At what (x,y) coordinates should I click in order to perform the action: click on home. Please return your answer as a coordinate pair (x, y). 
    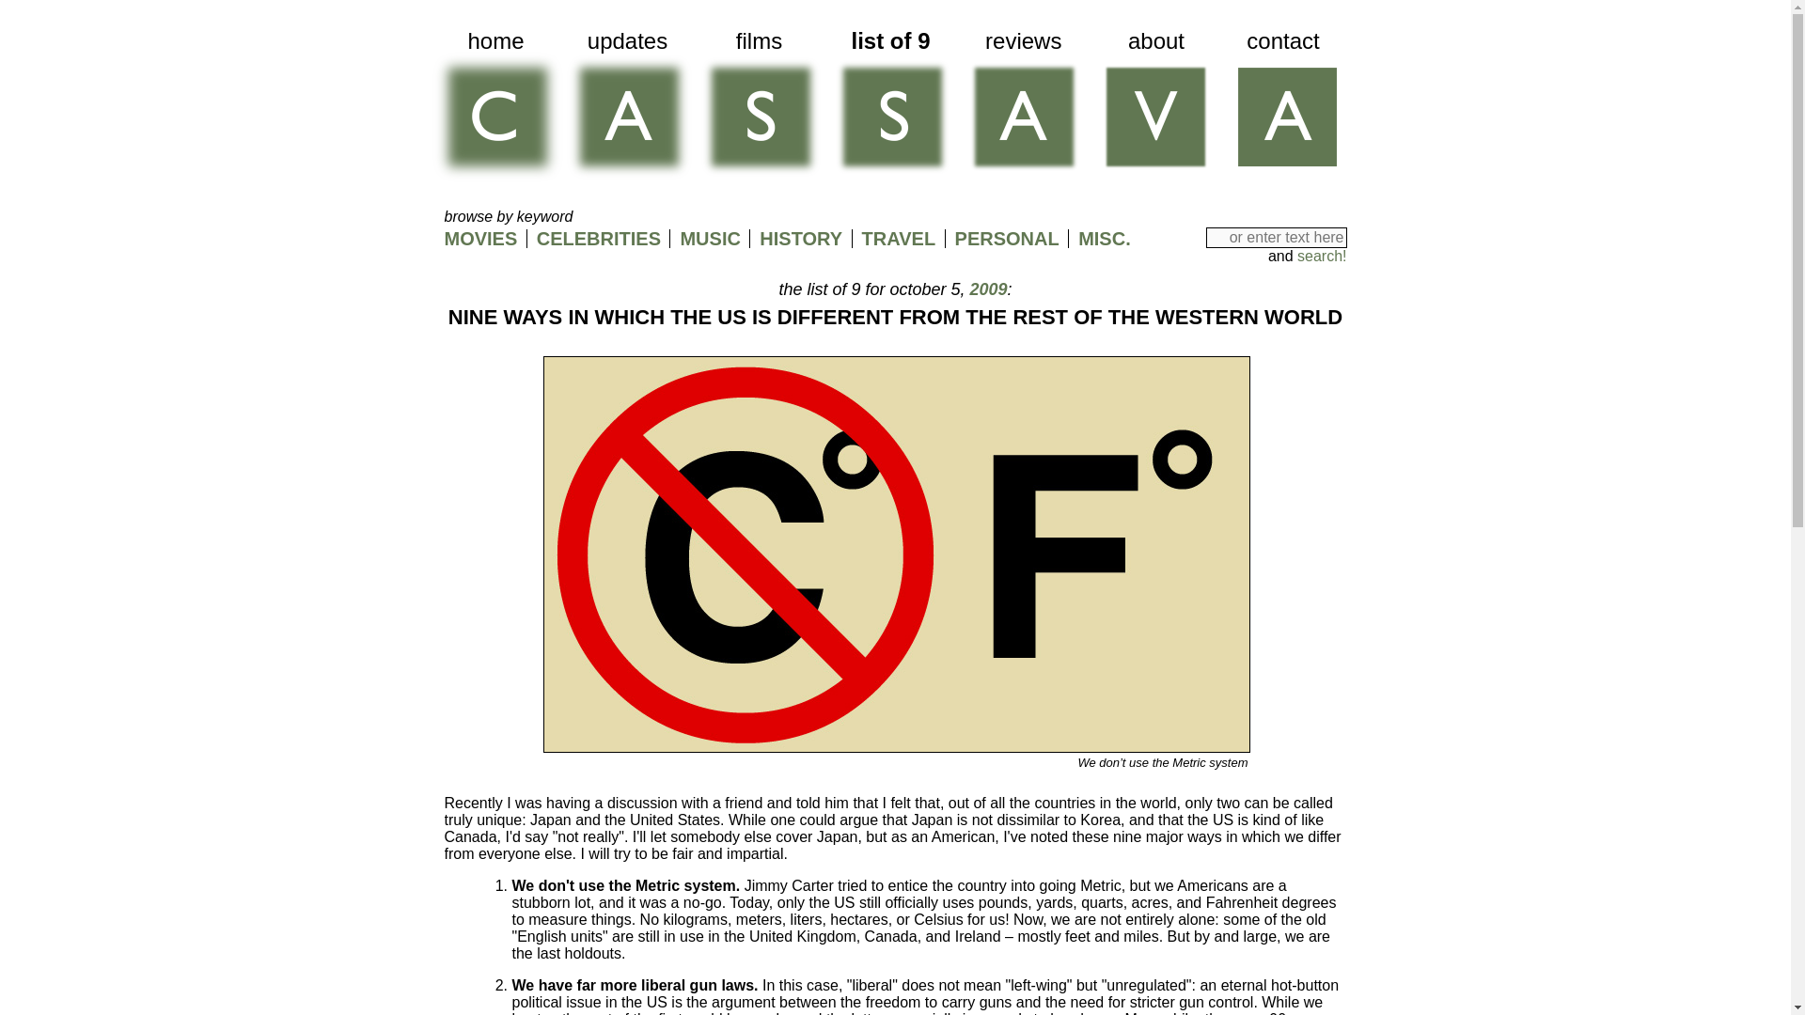
    Looking at the image, I should click on (494, 107).